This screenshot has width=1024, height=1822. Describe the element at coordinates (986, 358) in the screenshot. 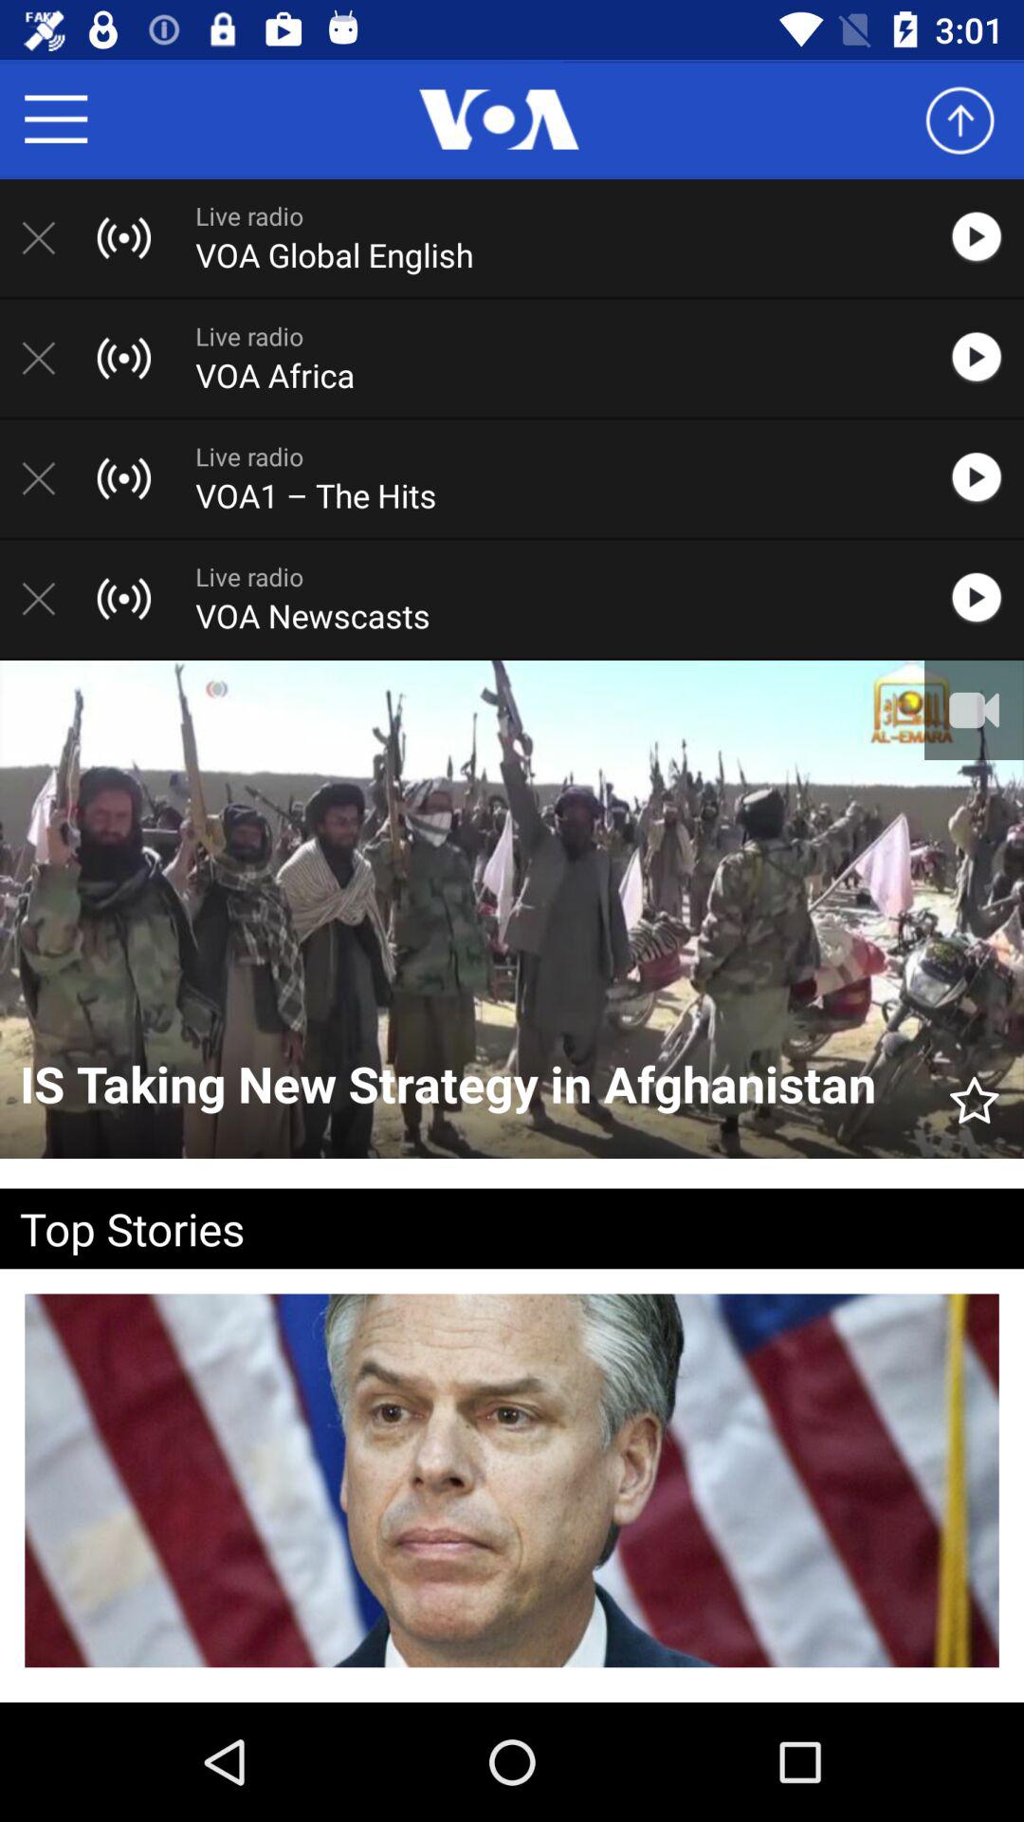

I see `play voa africa live radio` at that location.